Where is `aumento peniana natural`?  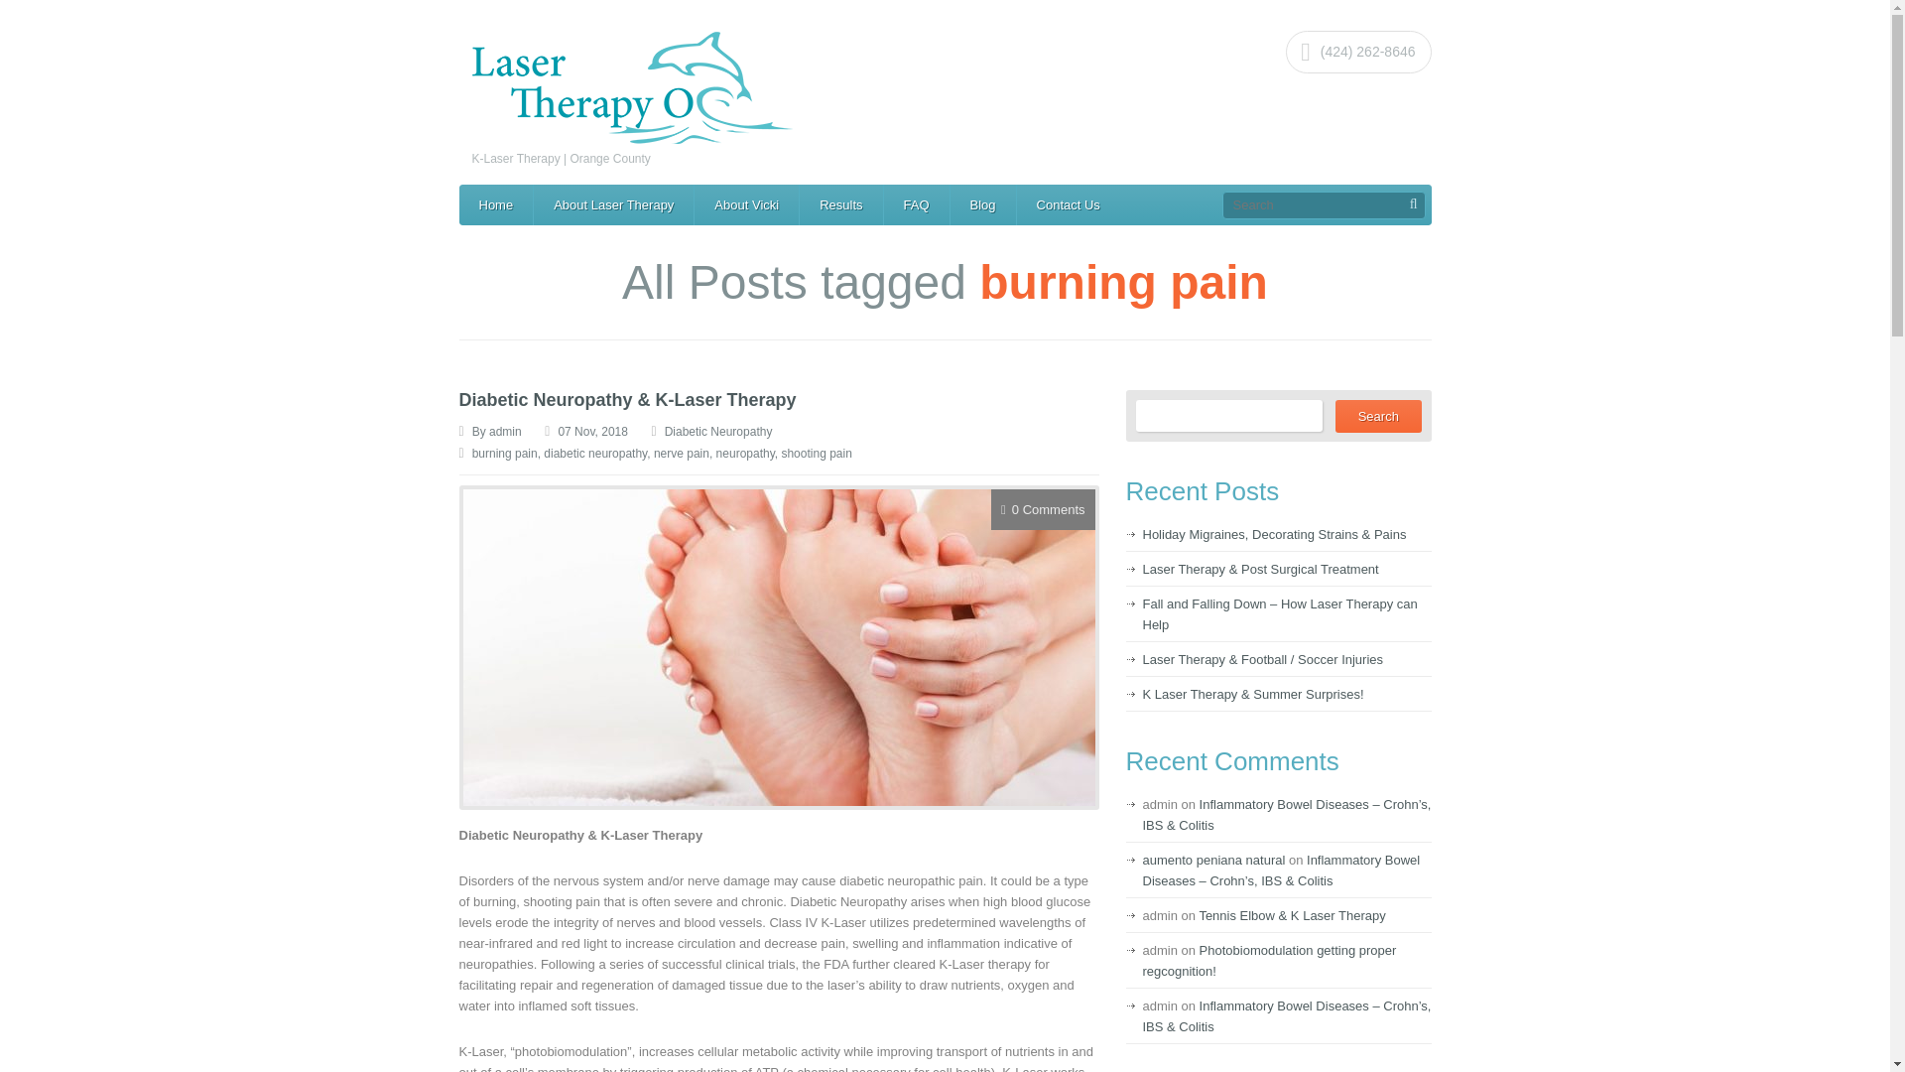
aumento peniana natural is located at coordinates (1214, 860).